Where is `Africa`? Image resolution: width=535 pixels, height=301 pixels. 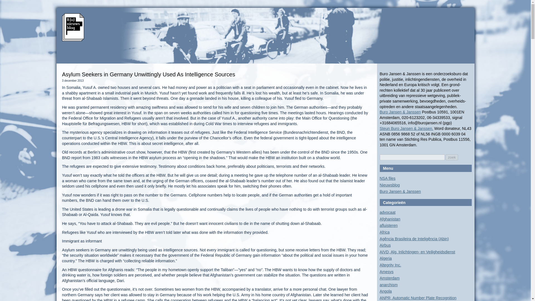 Africa is located at coordinates (384, 232).